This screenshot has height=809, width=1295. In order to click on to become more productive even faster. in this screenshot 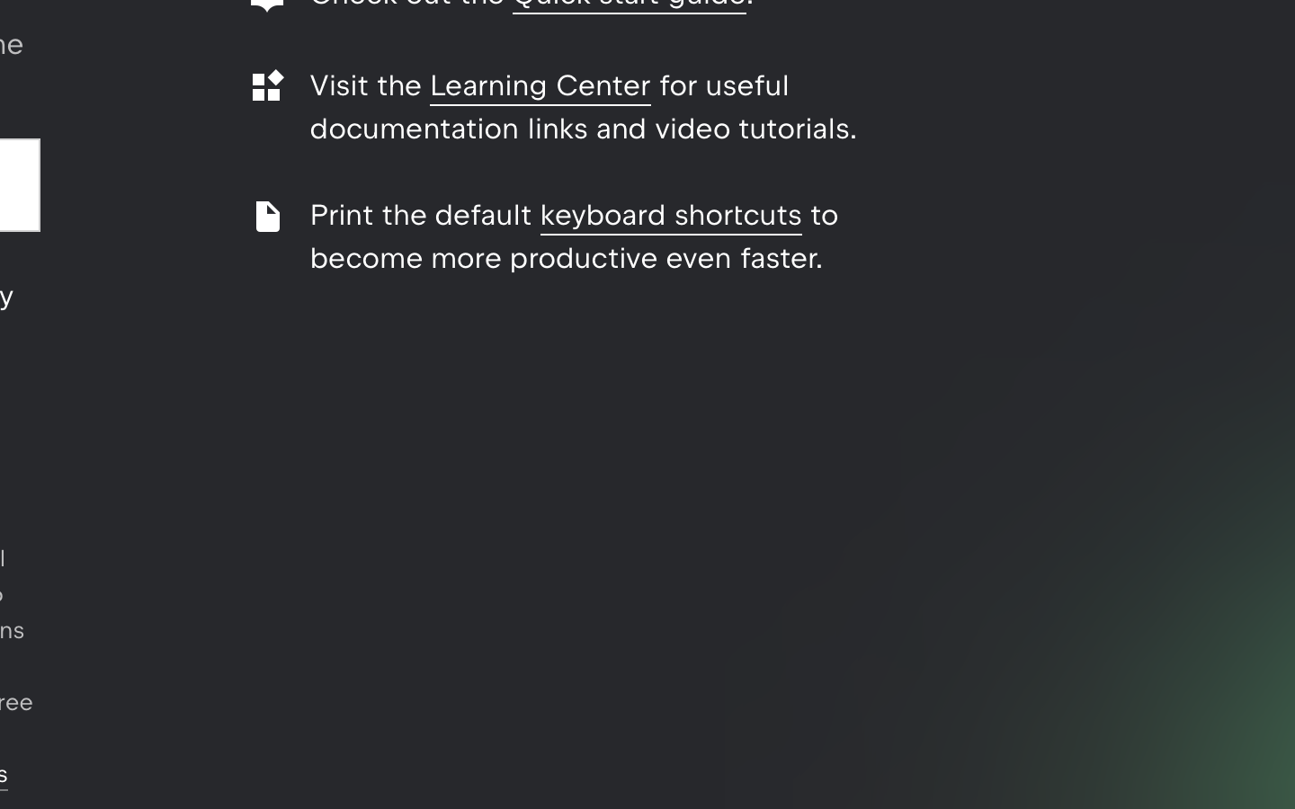, I will do `click(575, 236)`.